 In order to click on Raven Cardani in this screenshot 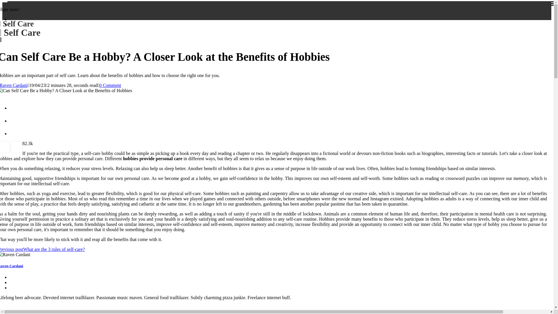, I will do `click(12, 266)`.